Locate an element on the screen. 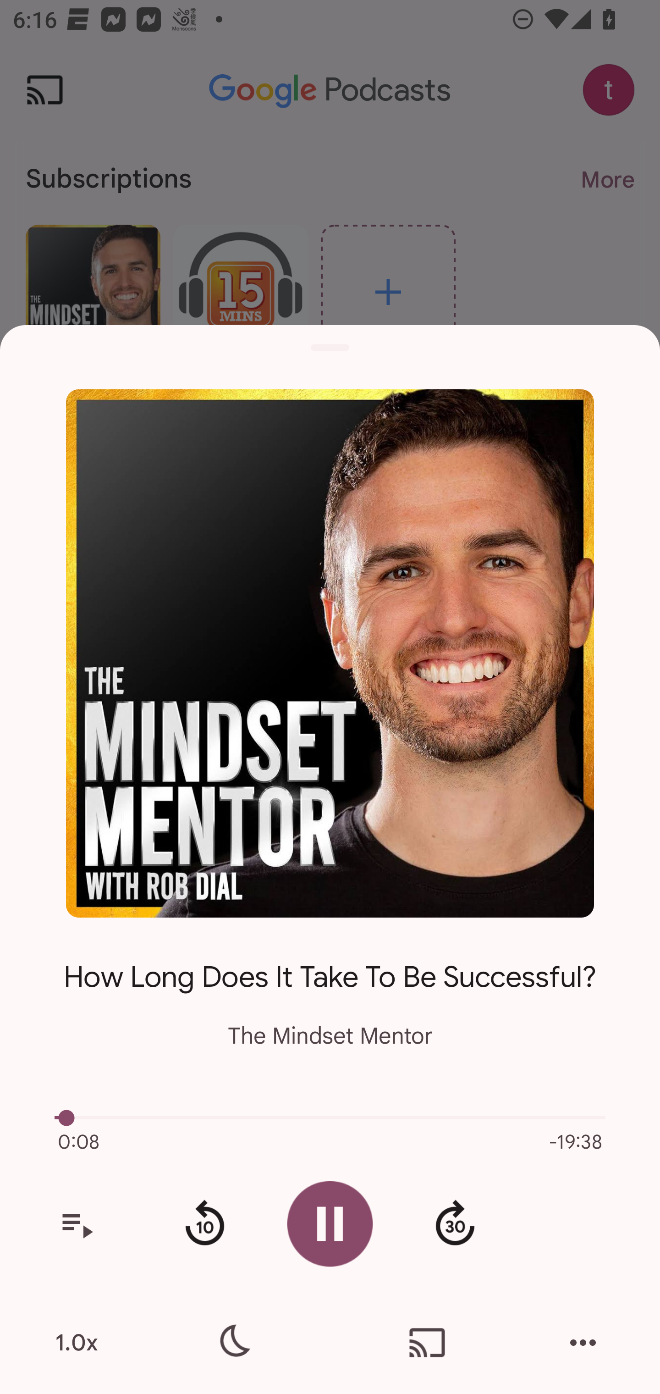 The image size is (660, 1394). Open the show page for The Mindset Mentor is located at coordinates (330, 653).